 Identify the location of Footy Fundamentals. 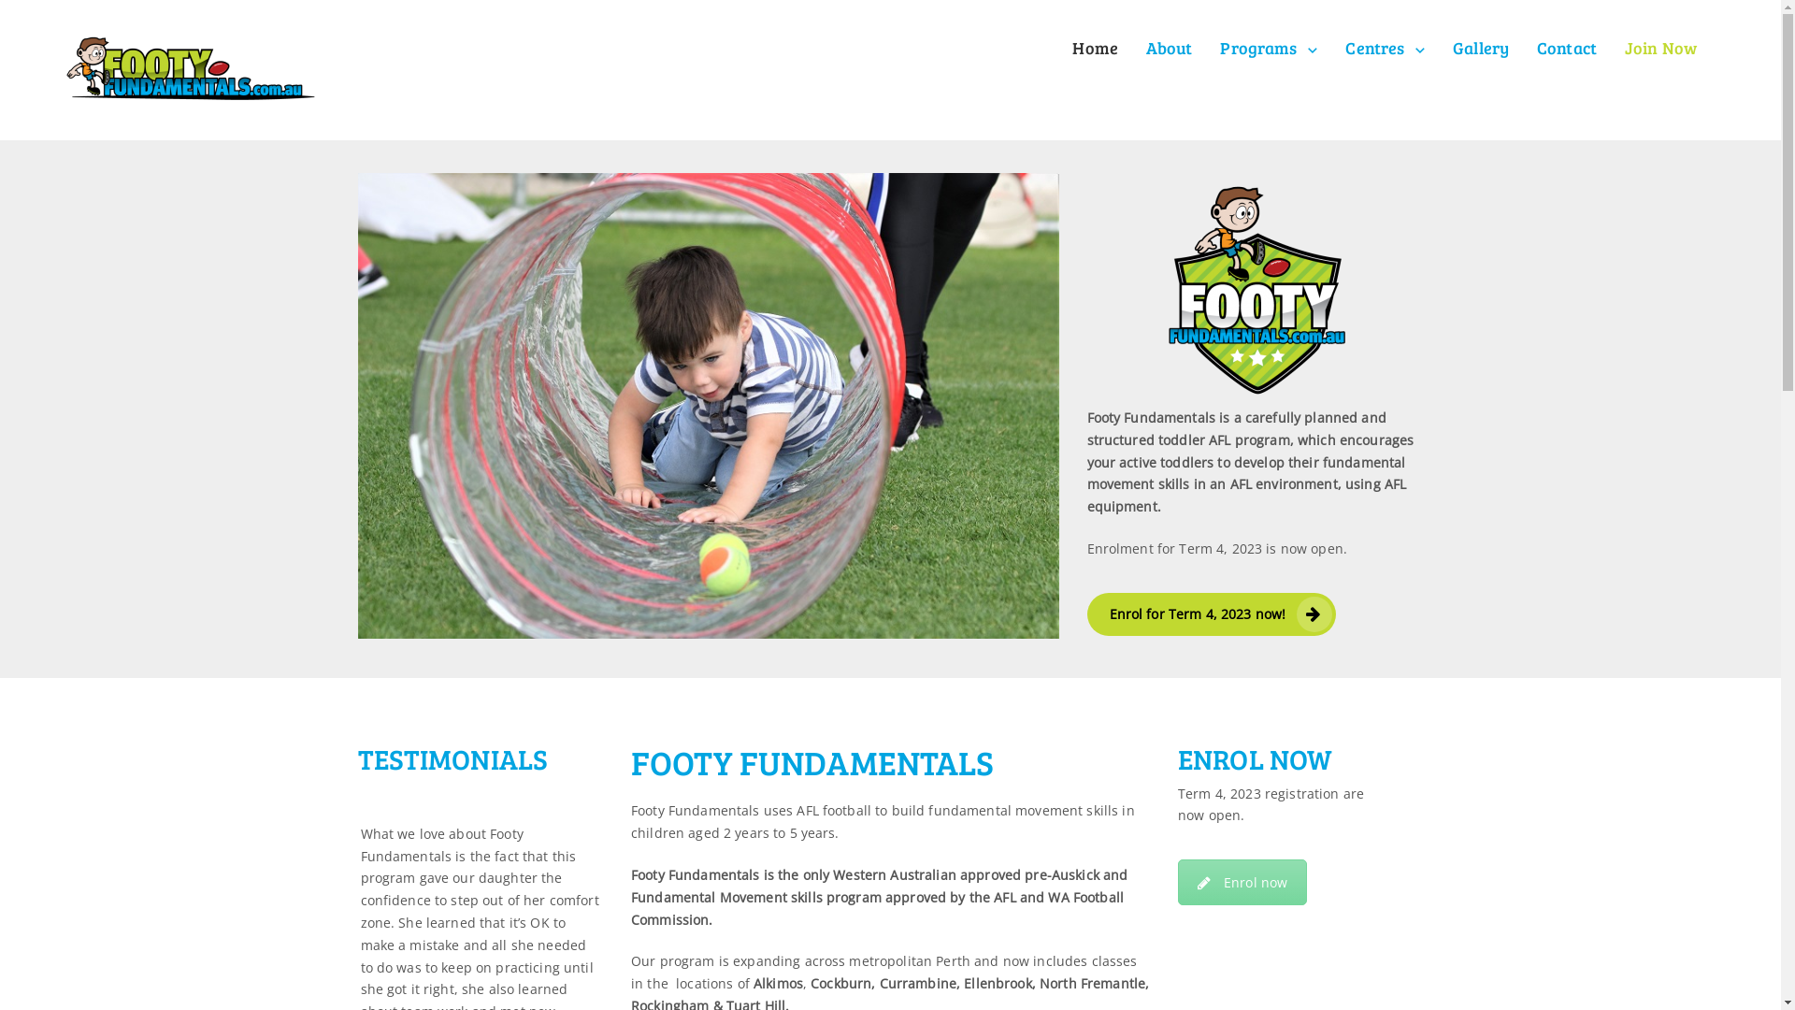
(192, 68).